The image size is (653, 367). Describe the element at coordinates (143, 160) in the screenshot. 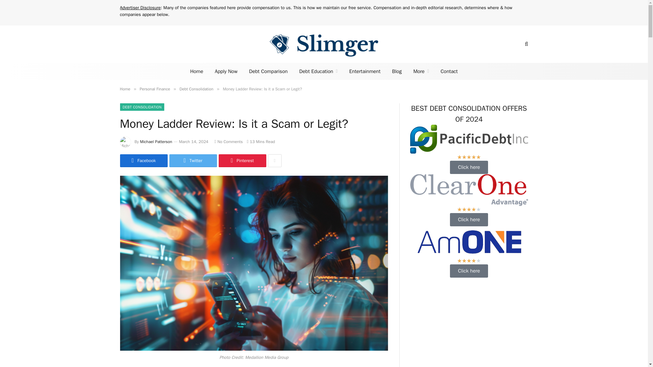

I see `Share on Facebook` at that location.